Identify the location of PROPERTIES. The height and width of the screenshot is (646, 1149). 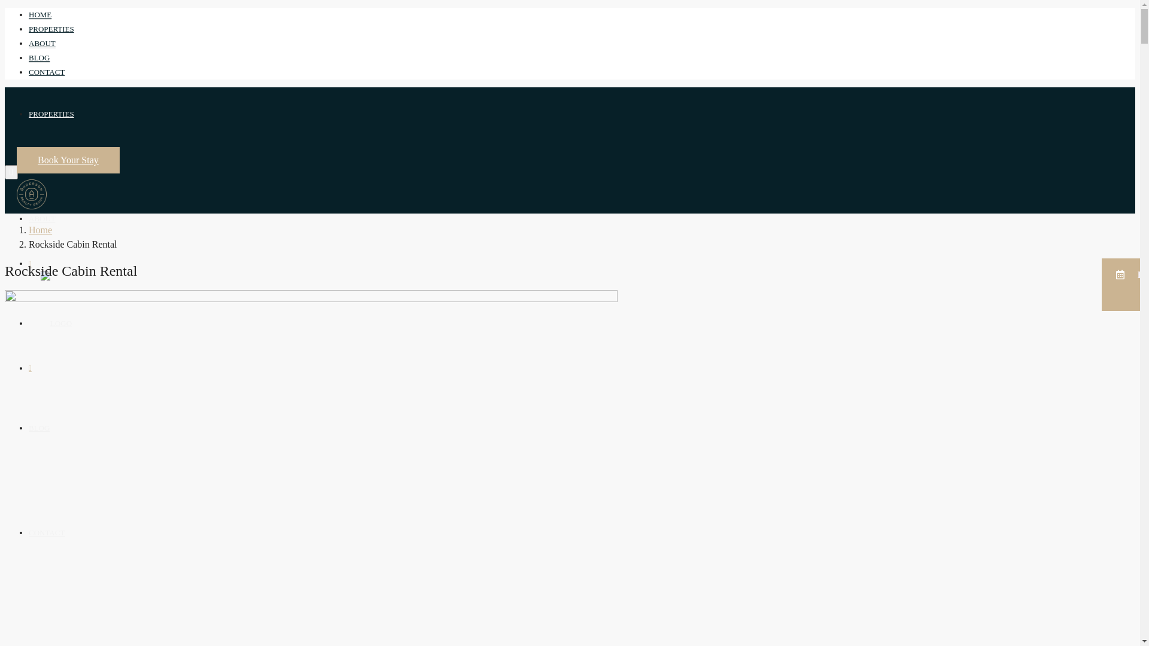
(51, 114).